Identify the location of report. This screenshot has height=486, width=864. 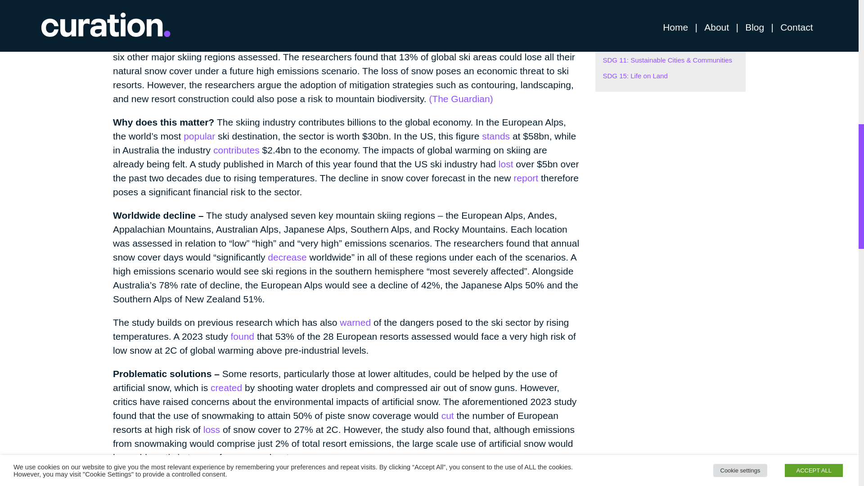
(526, 178).